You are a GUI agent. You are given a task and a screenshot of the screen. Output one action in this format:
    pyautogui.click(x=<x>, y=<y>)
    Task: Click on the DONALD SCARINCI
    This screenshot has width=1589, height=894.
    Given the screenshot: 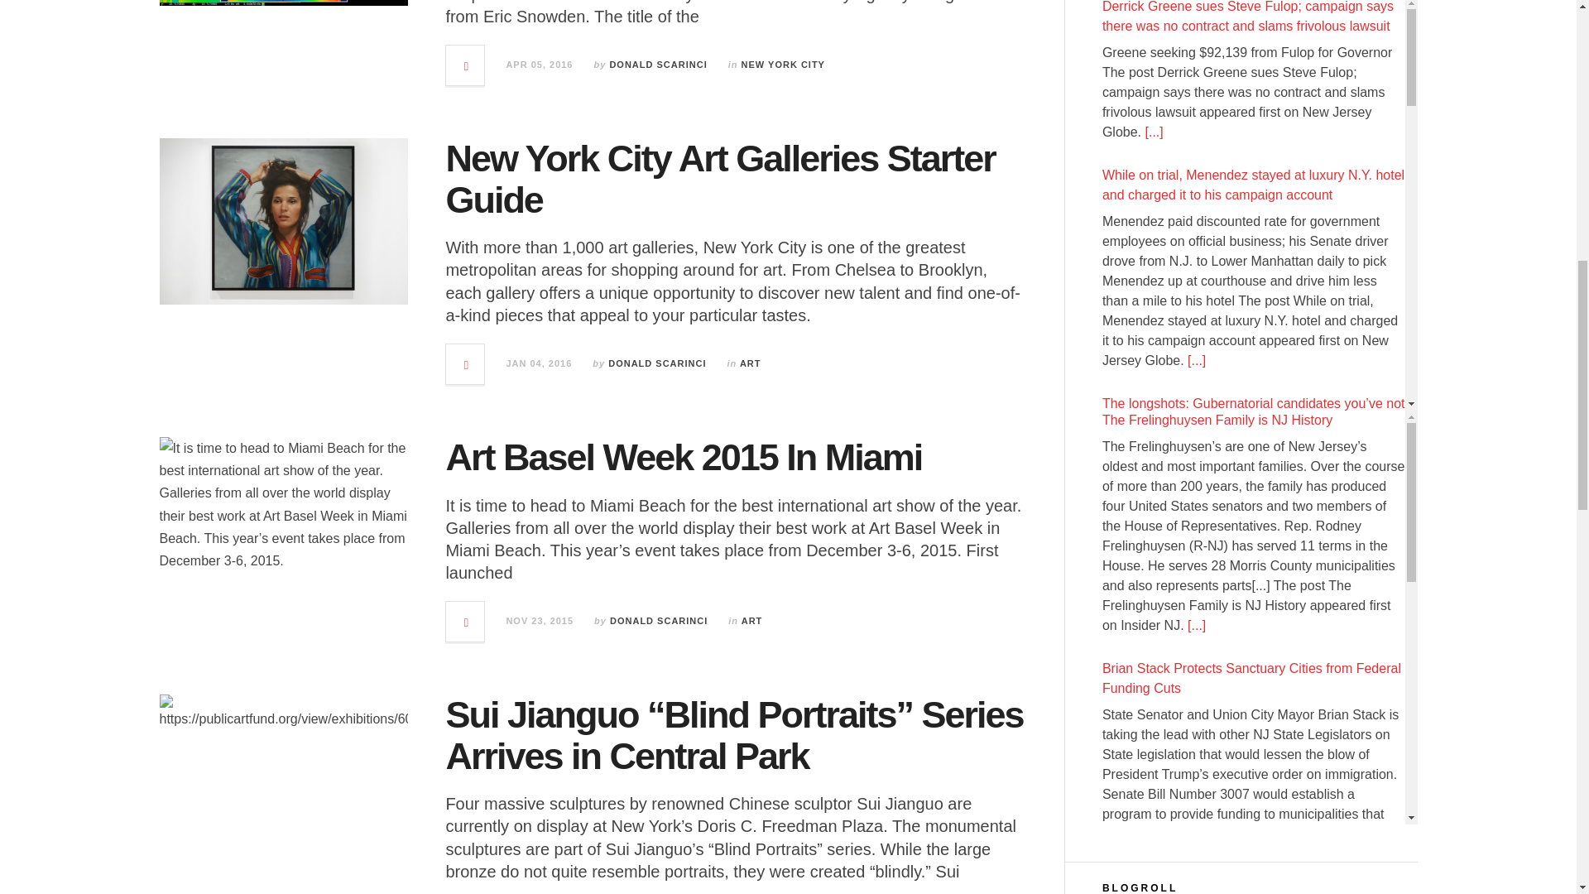 What is the action you would take?
    pyautogui.click(x=657, y=363)
    